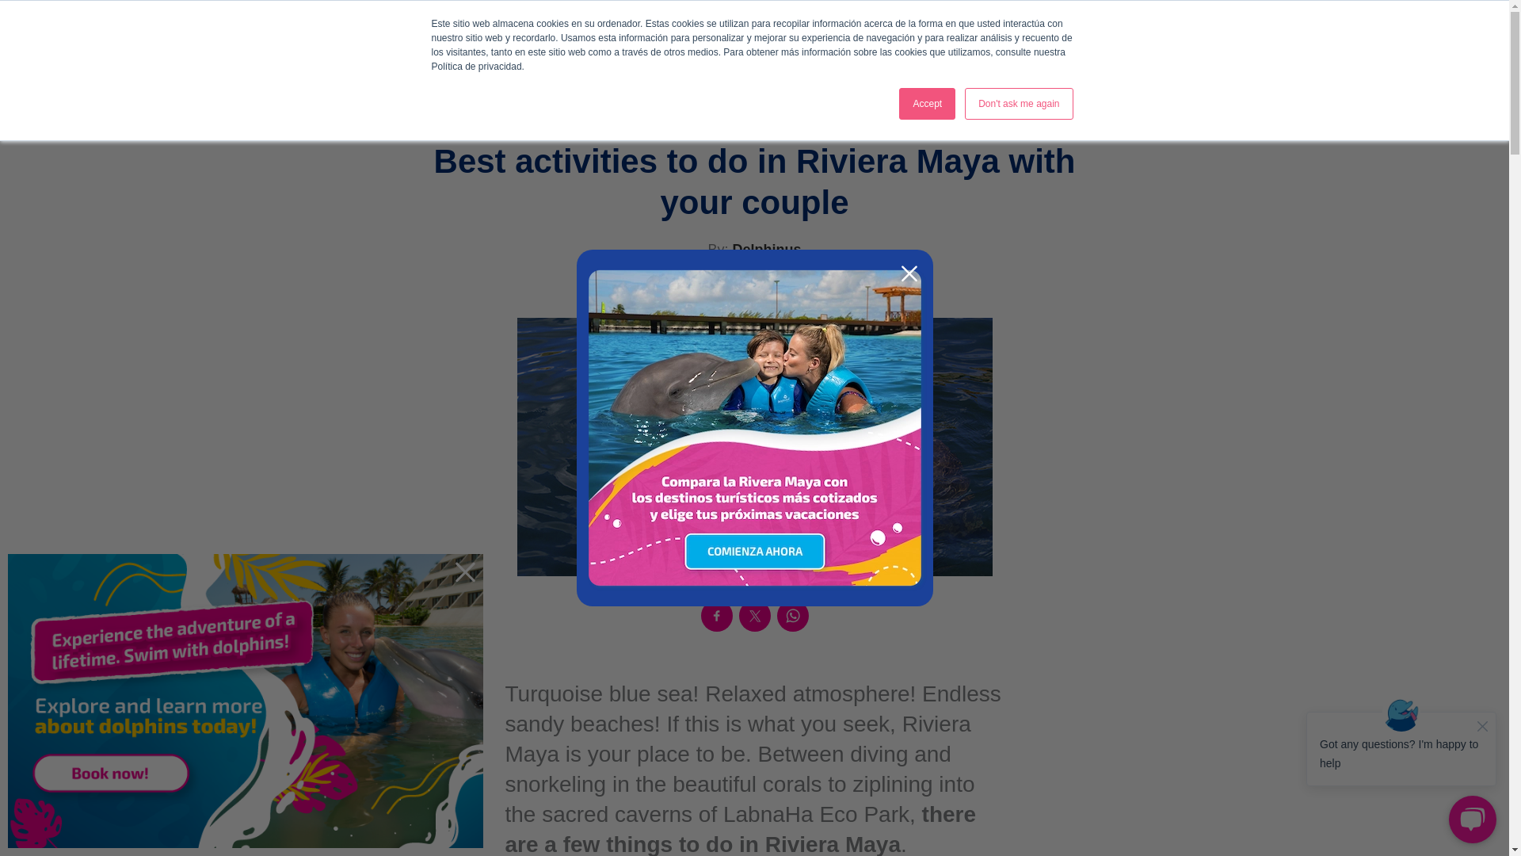  Describe the element at coordinates (856, 62) in the screenshot. I see `Experiences` at that location.